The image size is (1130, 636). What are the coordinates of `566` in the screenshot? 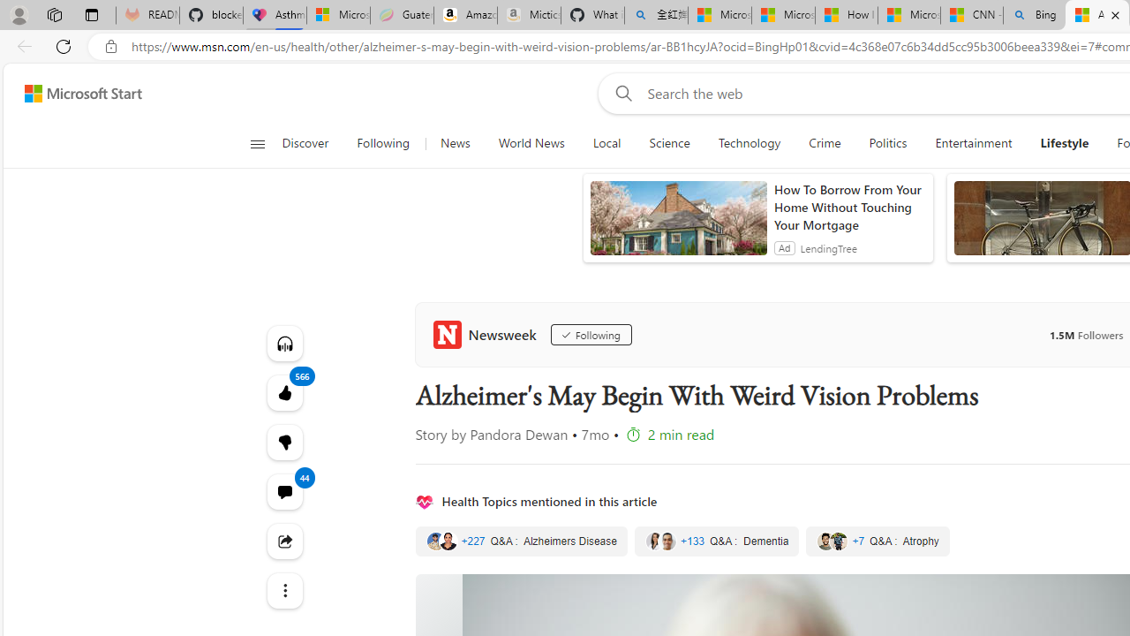 It's located at (284, 442).